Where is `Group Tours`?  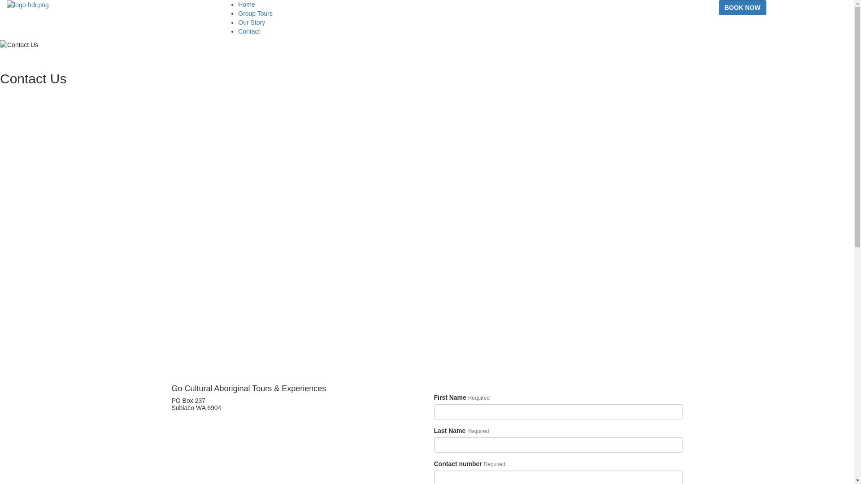
Group Tours is located at coordinates (256, 13).